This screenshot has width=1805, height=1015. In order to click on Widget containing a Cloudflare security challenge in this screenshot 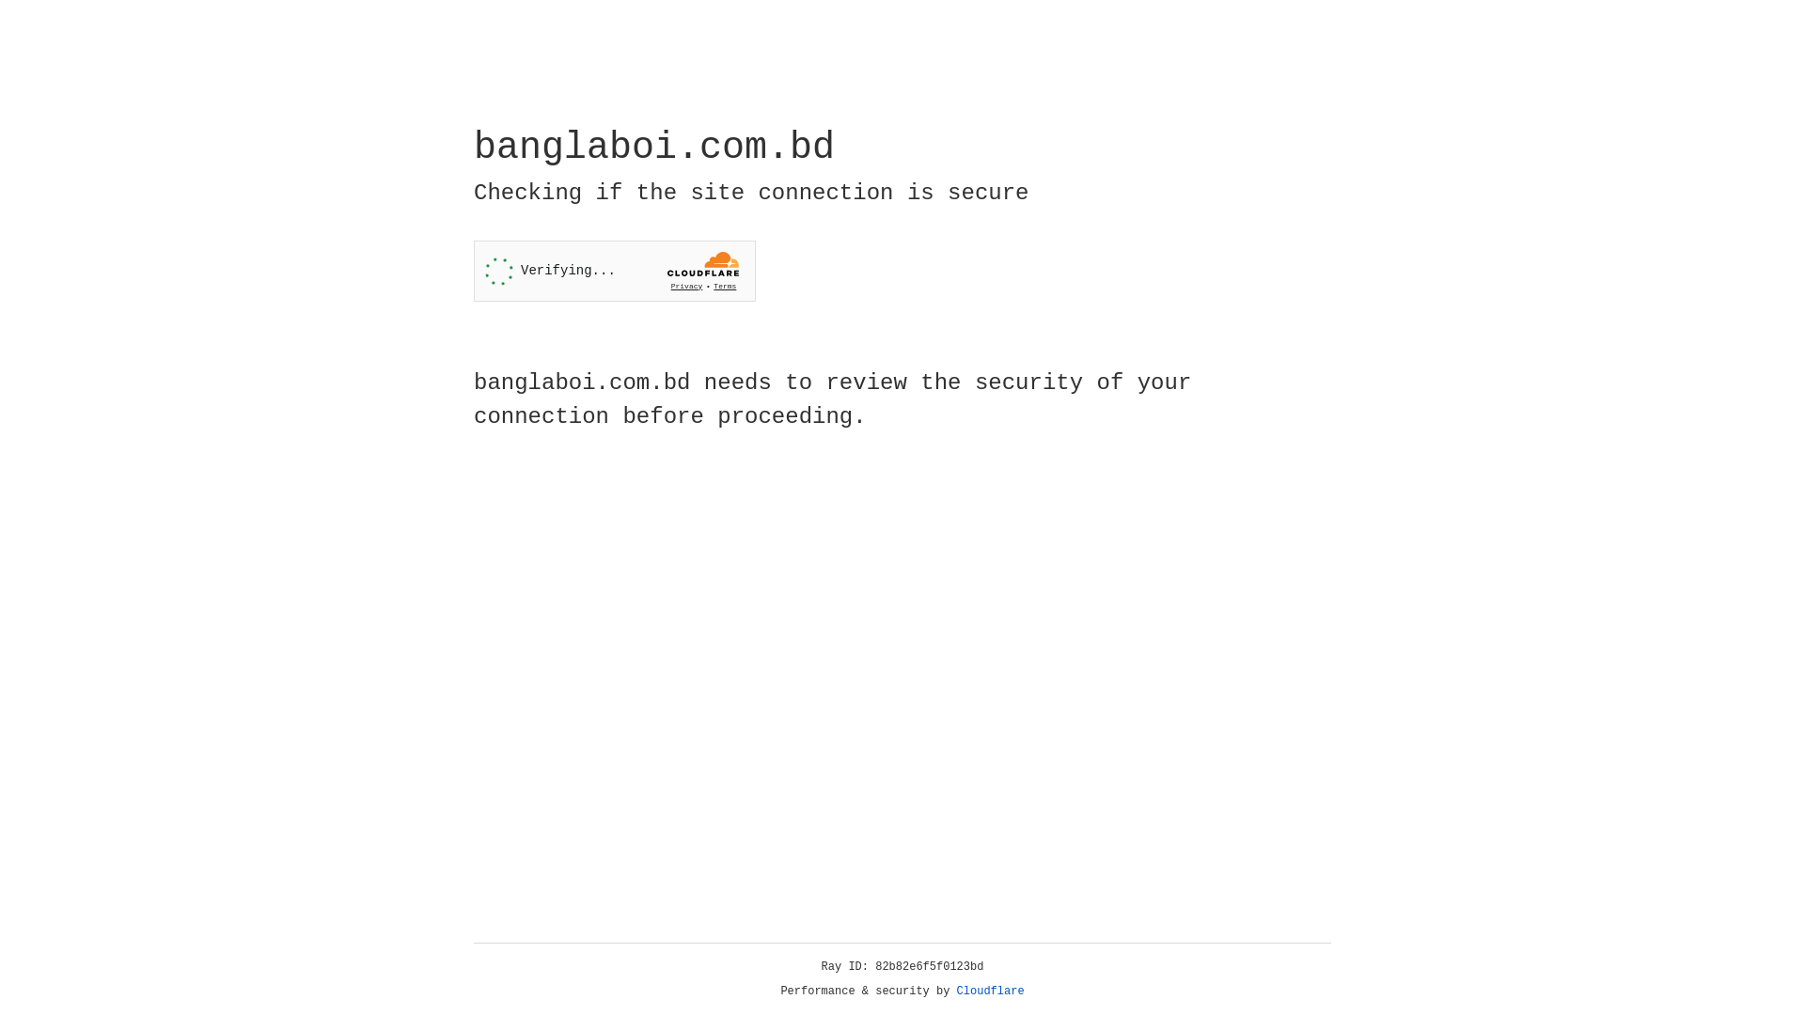, I will do `click(615, 271)`.